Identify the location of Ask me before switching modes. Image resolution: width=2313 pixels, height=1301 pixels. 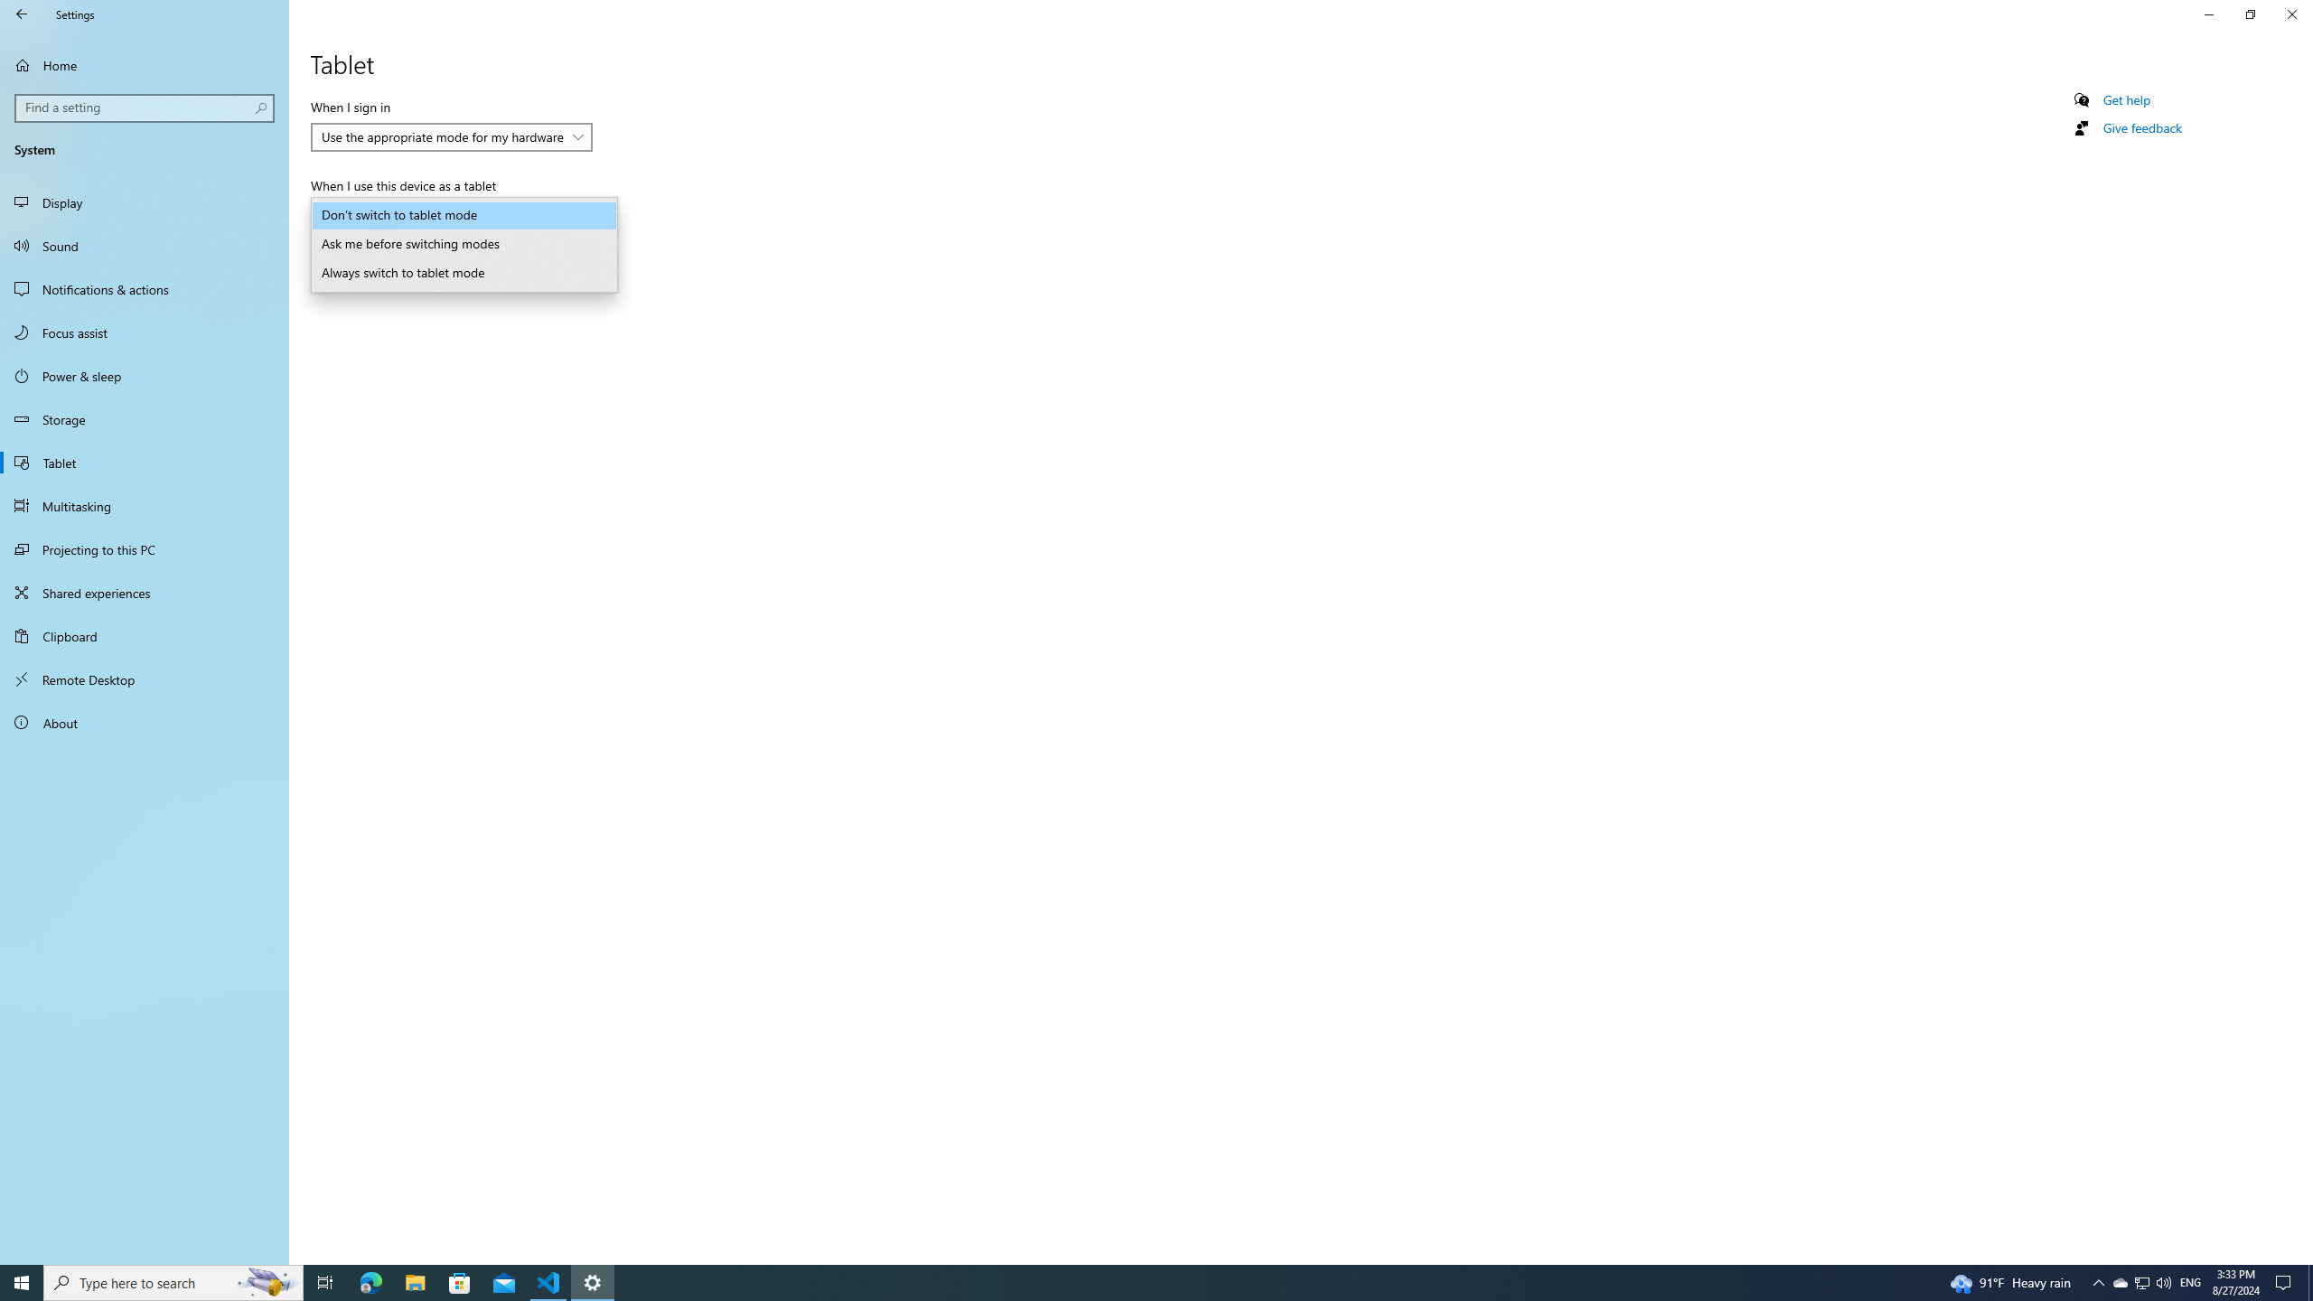
(549, 1283).